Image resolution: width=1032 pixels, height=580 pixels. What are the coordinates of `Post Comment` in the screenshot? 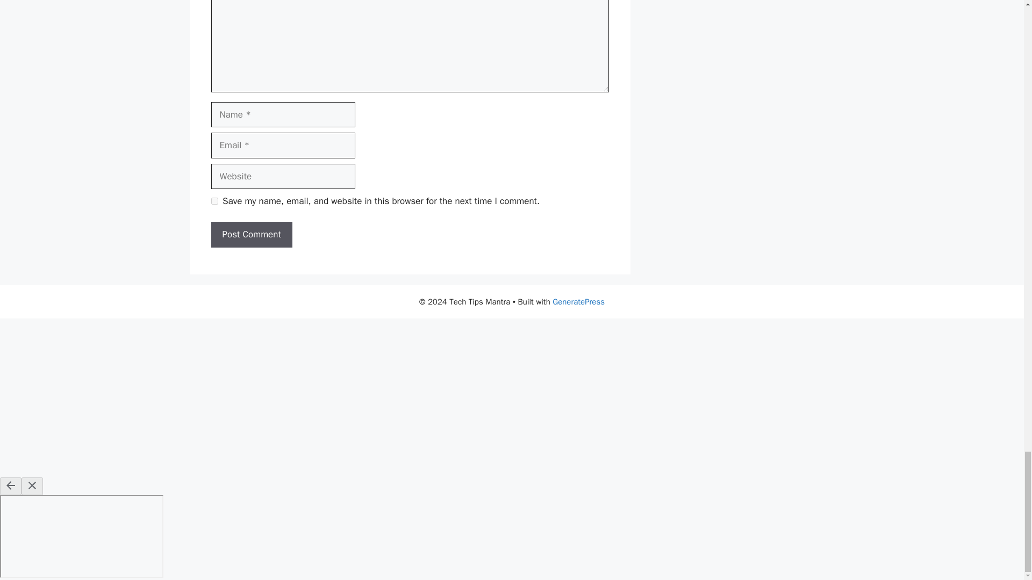 It's located at (251, 234).